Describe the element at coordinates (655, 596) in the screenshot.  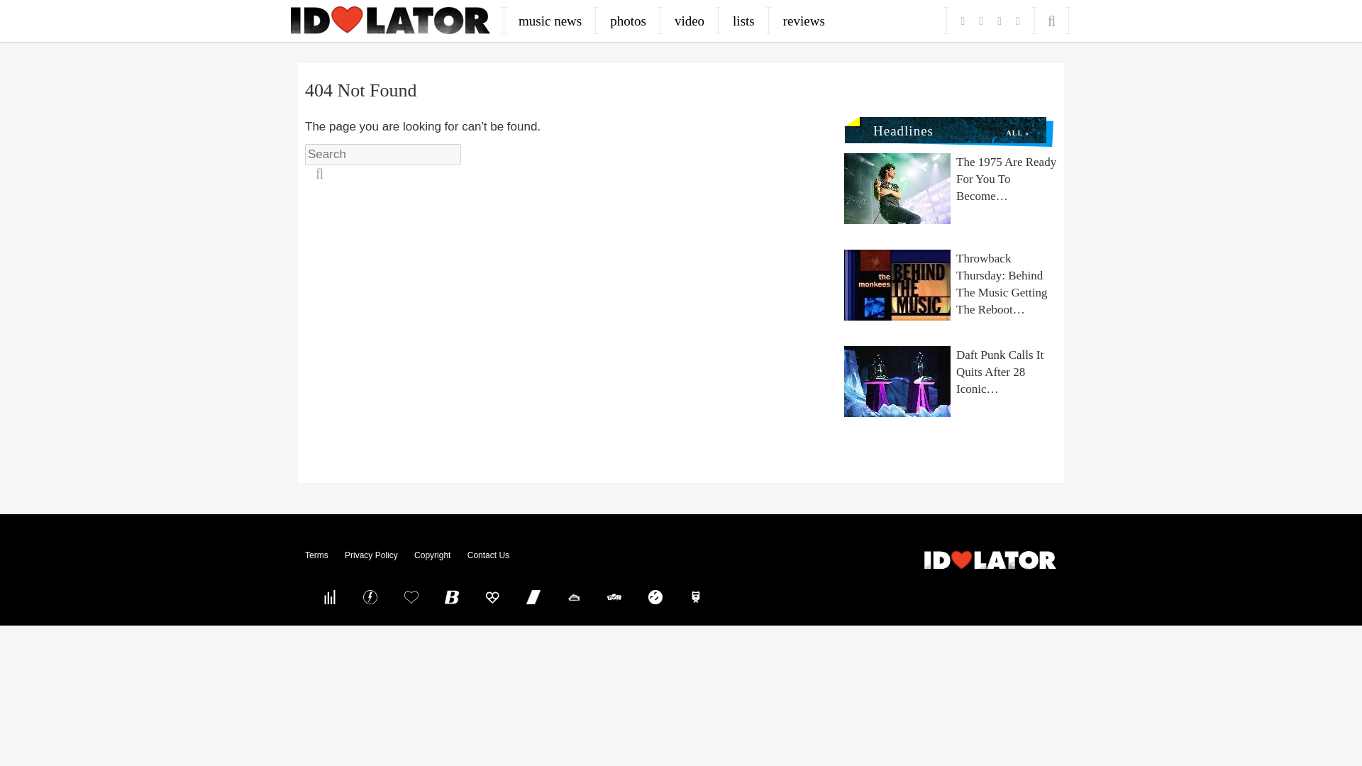
I see `Daily Funny` at that location.